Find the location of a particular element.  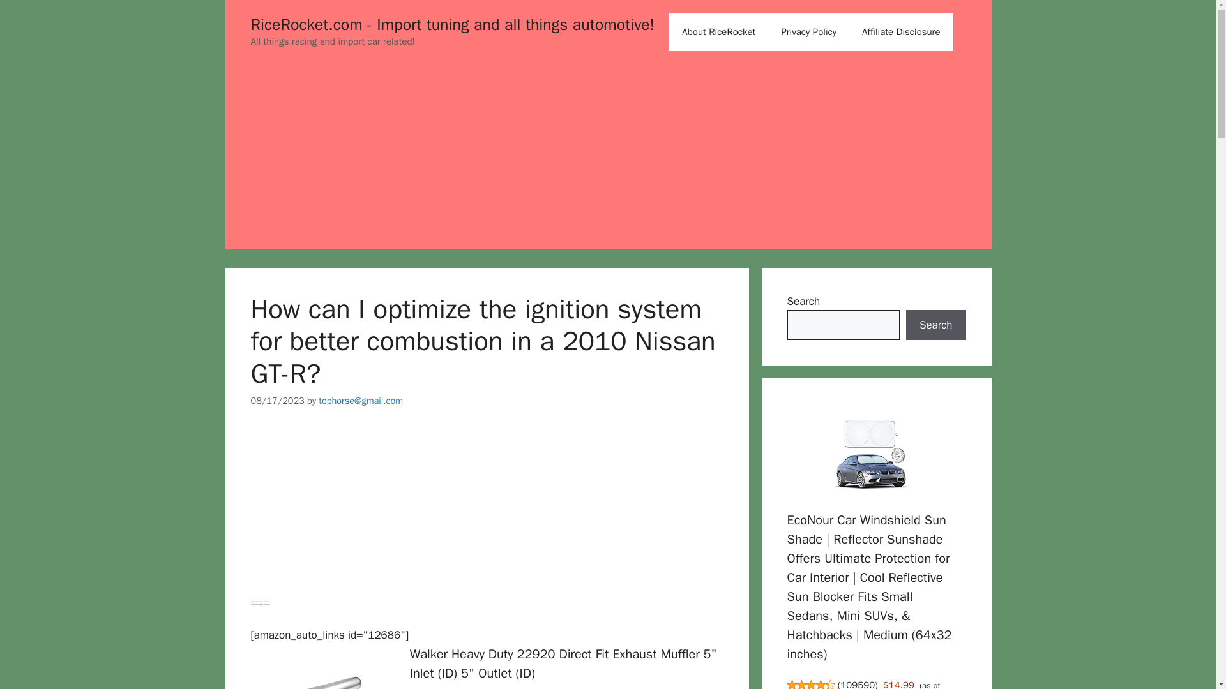

About RiceRocket is located at coordinates (719, 32).